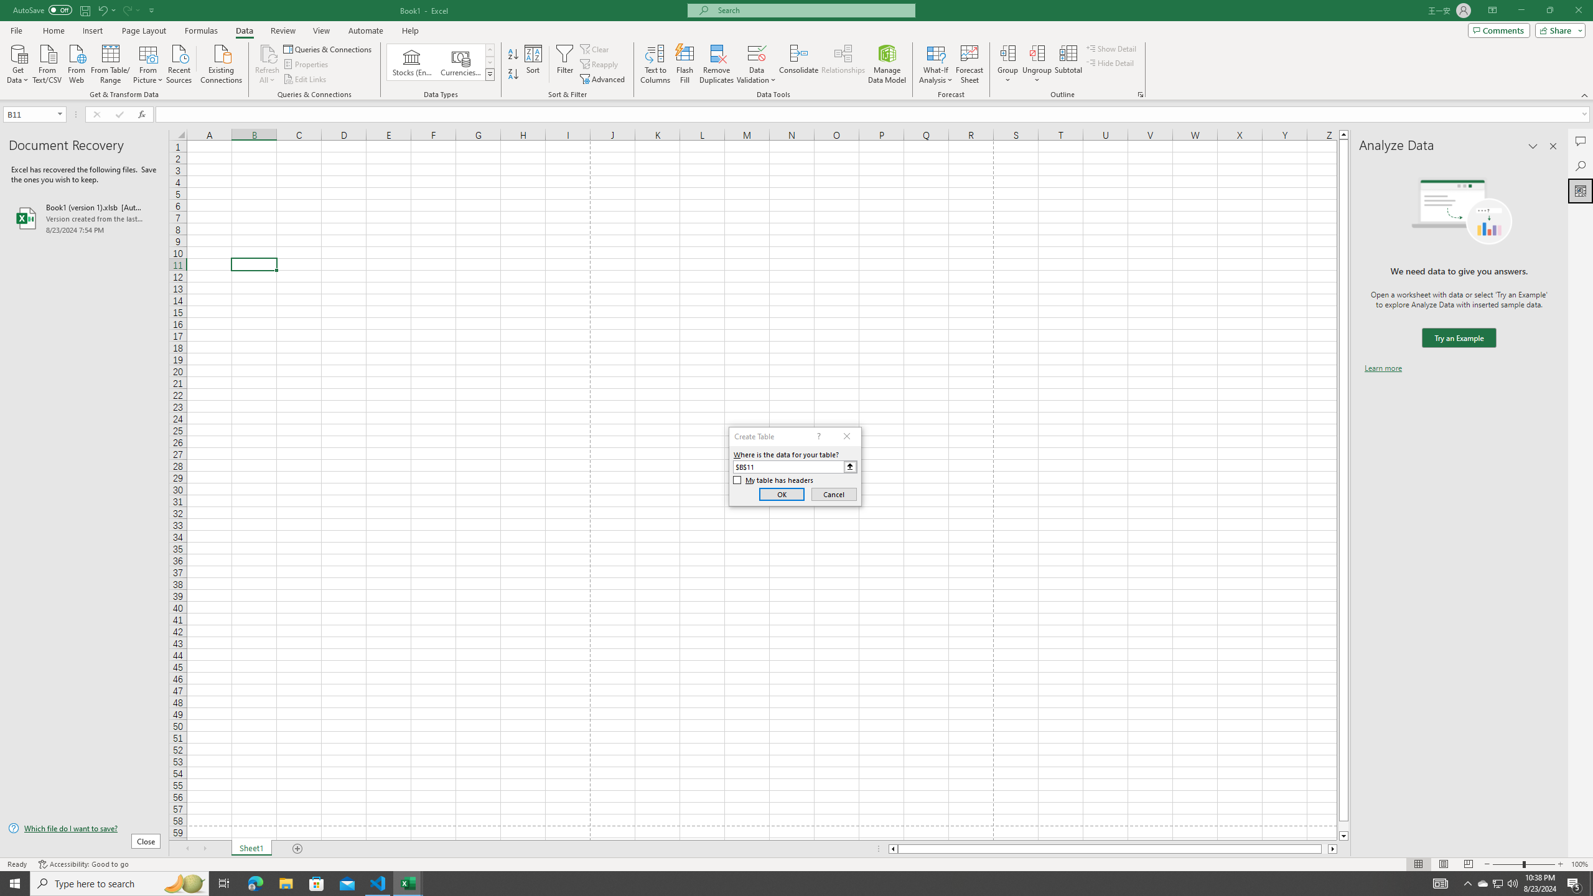  I want to click on From Picture, so click(149, 63).